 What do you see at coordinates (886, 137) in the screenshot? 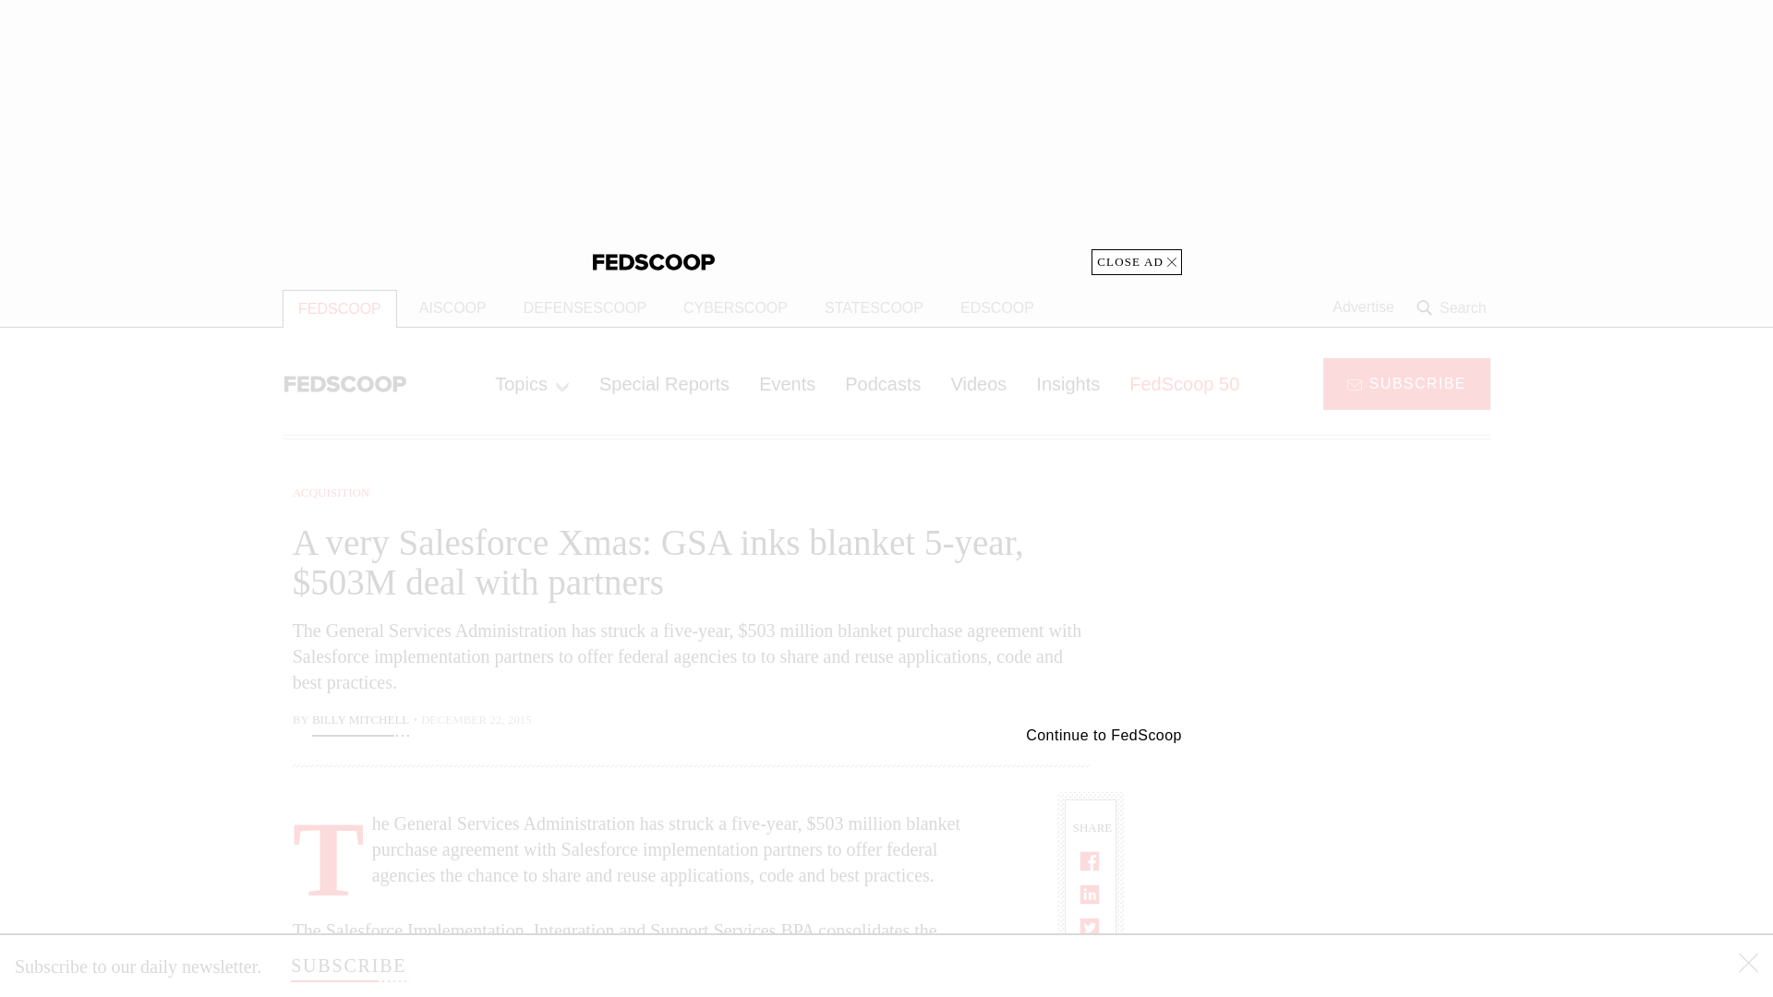
I see `3rd party ad content` at bounding box center [886, 137].